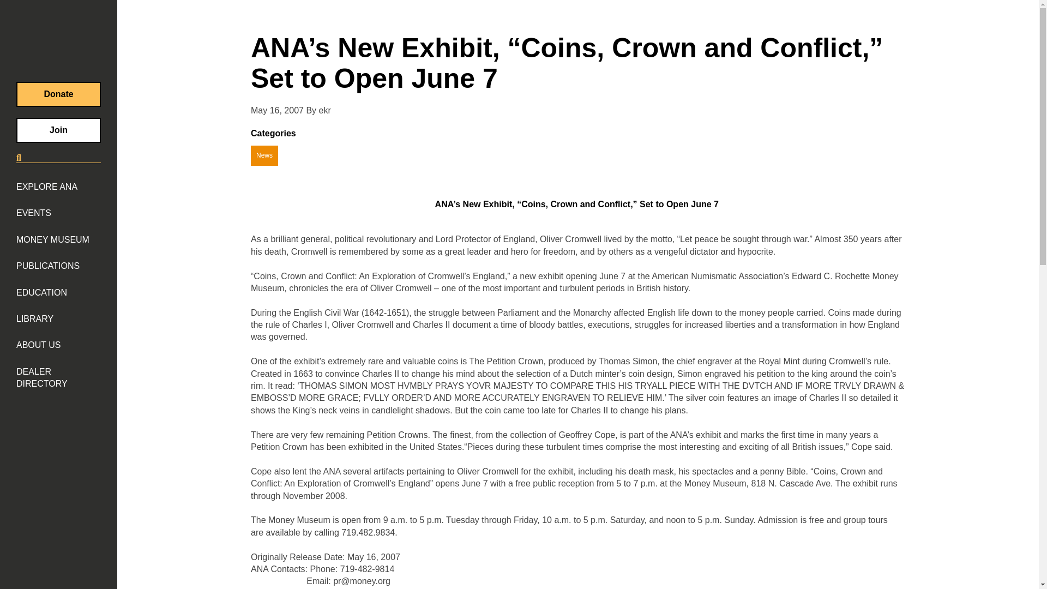 Image resolution: width=1047 pixels, height=589 pixels. I want to click on LIBRARY, so click(35, 318).